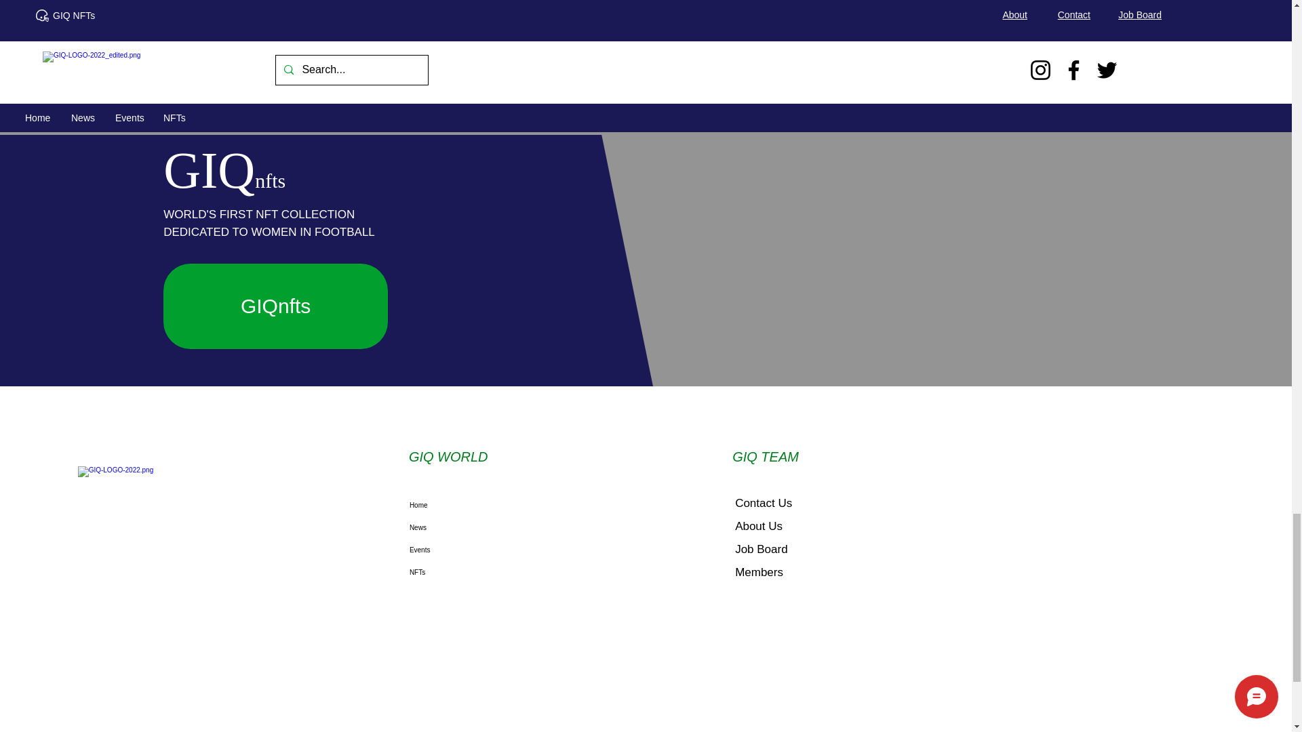 The image size is (1302, 732). I want to click on Contact Us, so click(764, 503).